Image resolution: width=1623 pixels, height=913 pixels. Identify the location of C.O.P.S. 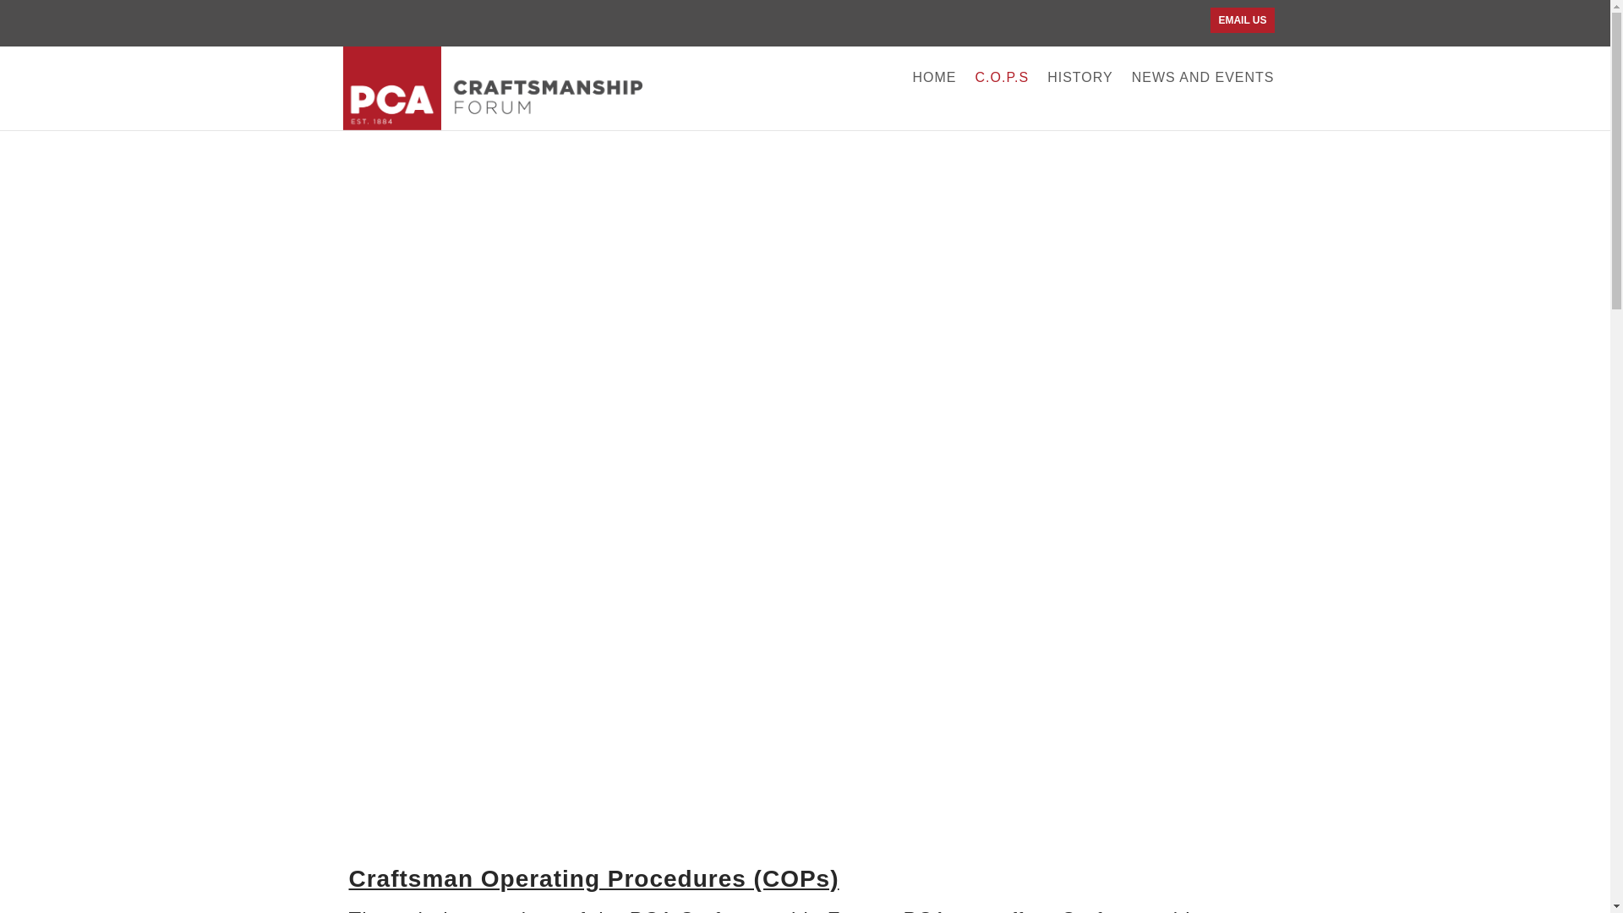
(1002, 101).